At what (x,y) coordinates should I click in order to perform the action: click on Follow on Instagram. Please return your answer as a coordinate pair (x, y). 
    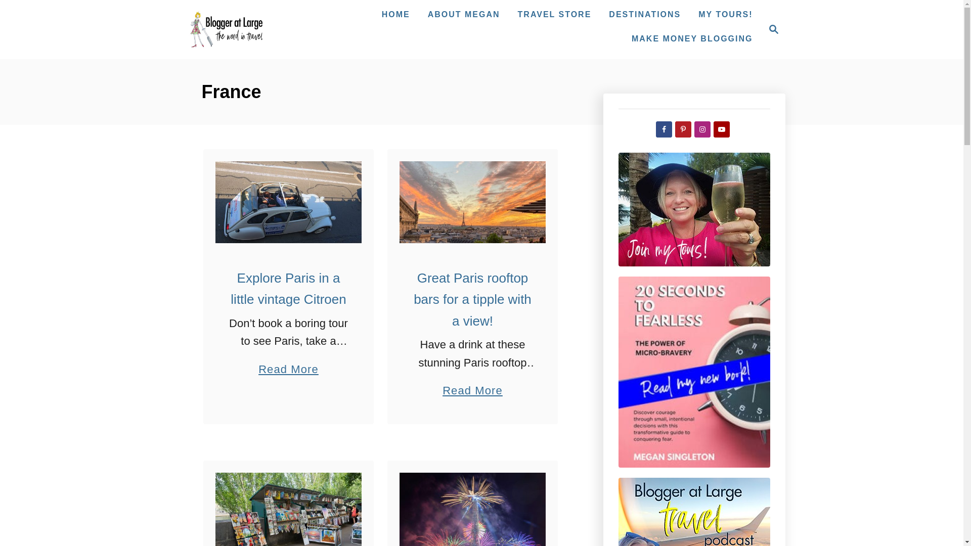
    Looking at the image, I should click on (702, 129).